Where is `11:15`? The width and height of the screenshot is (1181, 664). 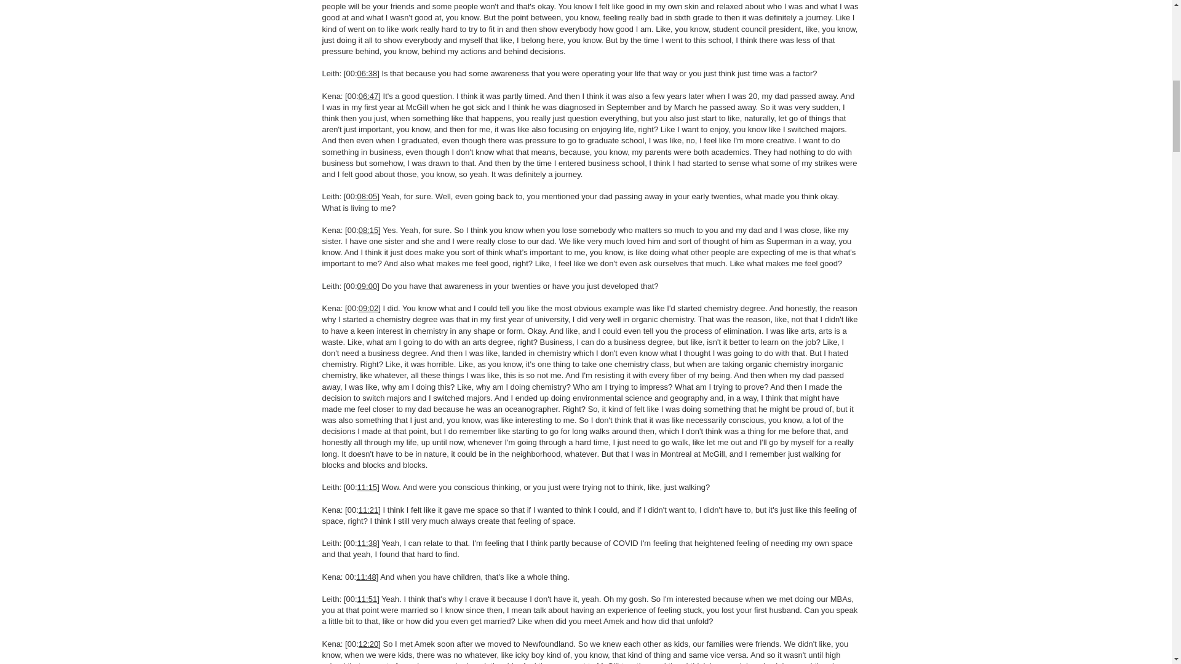
11:15 is located at coordinates (368, 487).